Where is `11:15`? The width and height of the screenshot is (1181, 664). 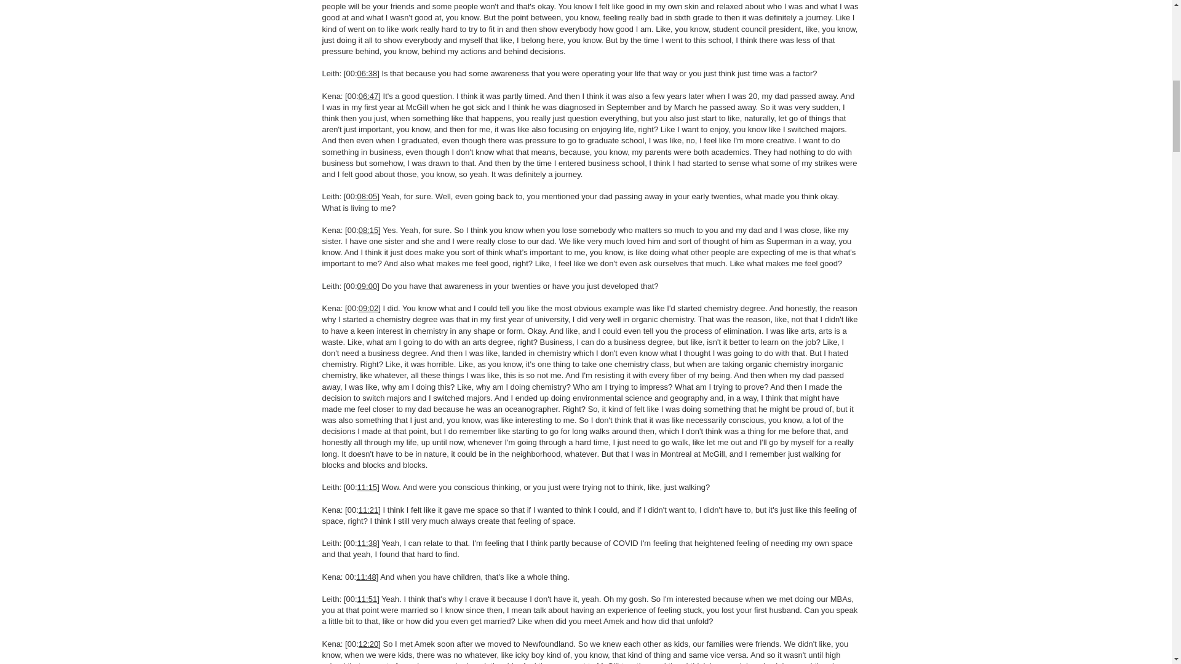
11:15 is located at coordinates (368, 487).